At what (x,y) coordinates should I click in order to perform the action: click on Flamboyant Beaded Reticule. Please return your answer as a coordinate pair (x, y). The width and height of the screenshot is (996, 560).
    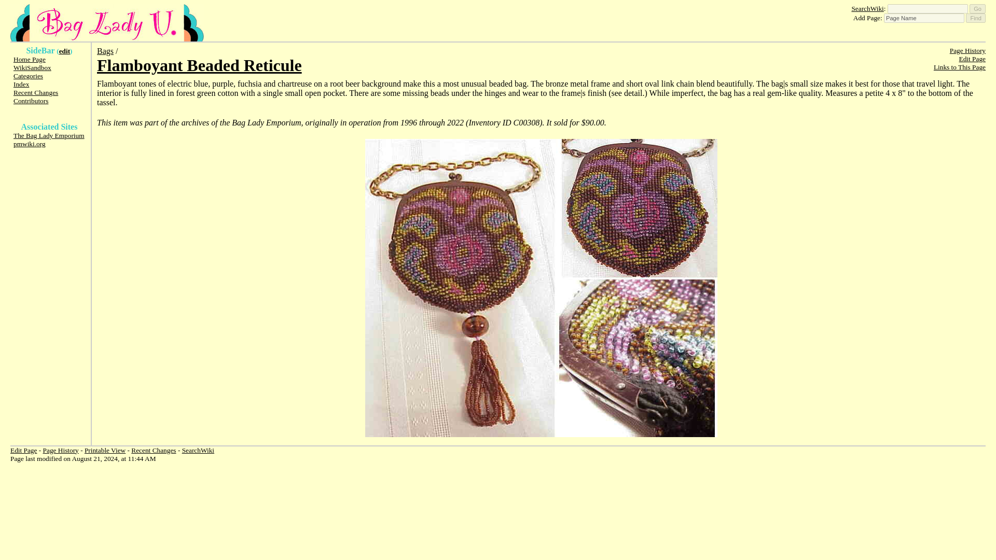
    Looking at the image, I should click on (199, 65).